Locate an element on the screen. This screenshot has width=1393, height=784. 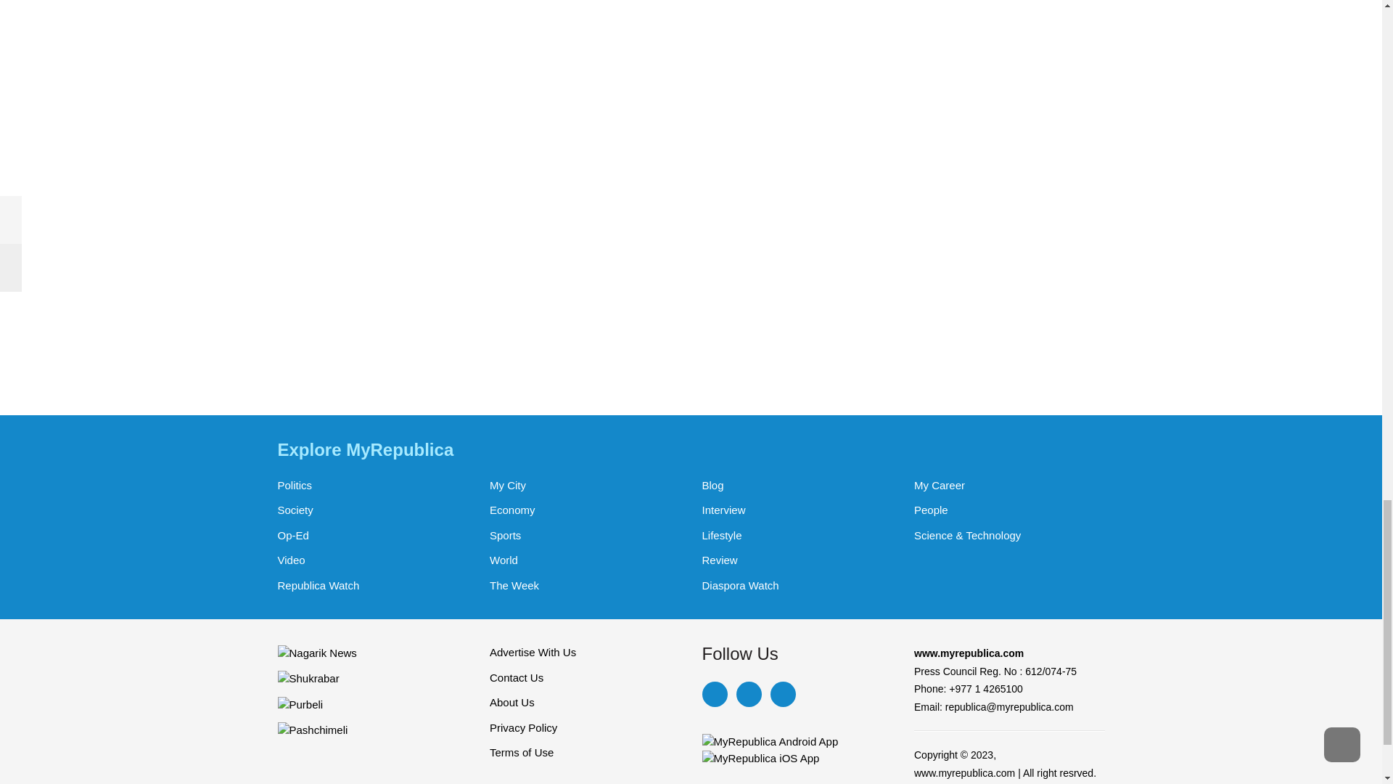
Twitter is located at coordinates (747, 694).